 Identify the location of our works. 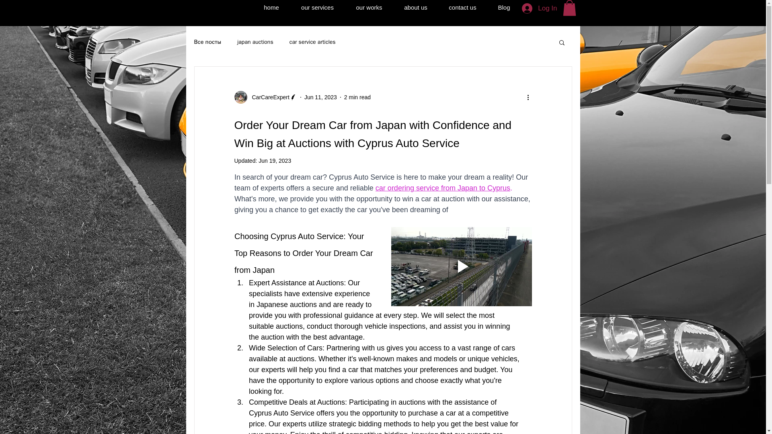
(369, 7).